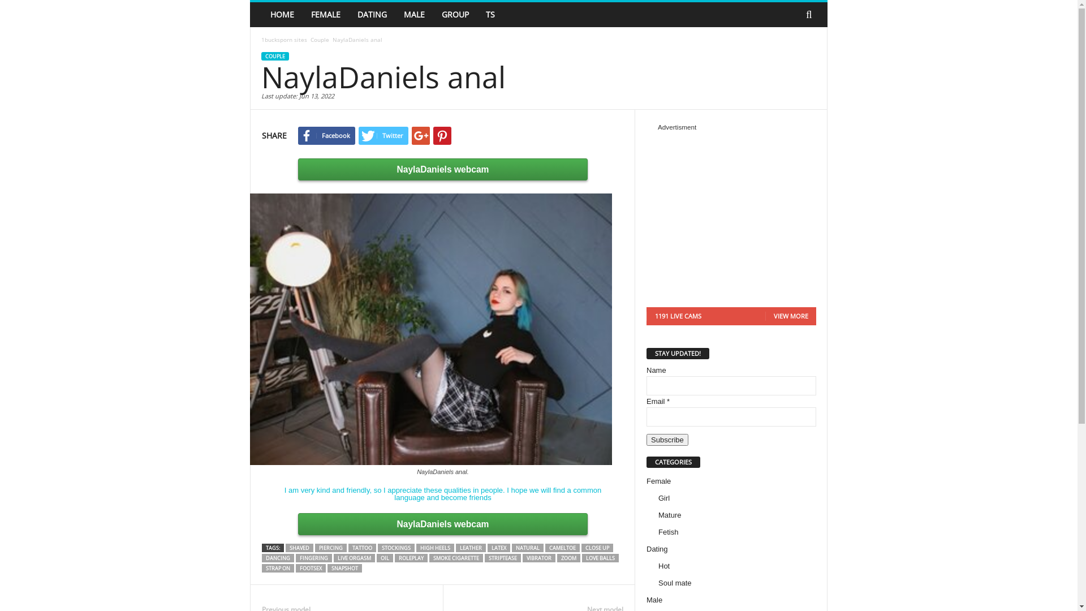 This screenshot has width=1086, height=611. I want to click on TS, so click(490, 15).